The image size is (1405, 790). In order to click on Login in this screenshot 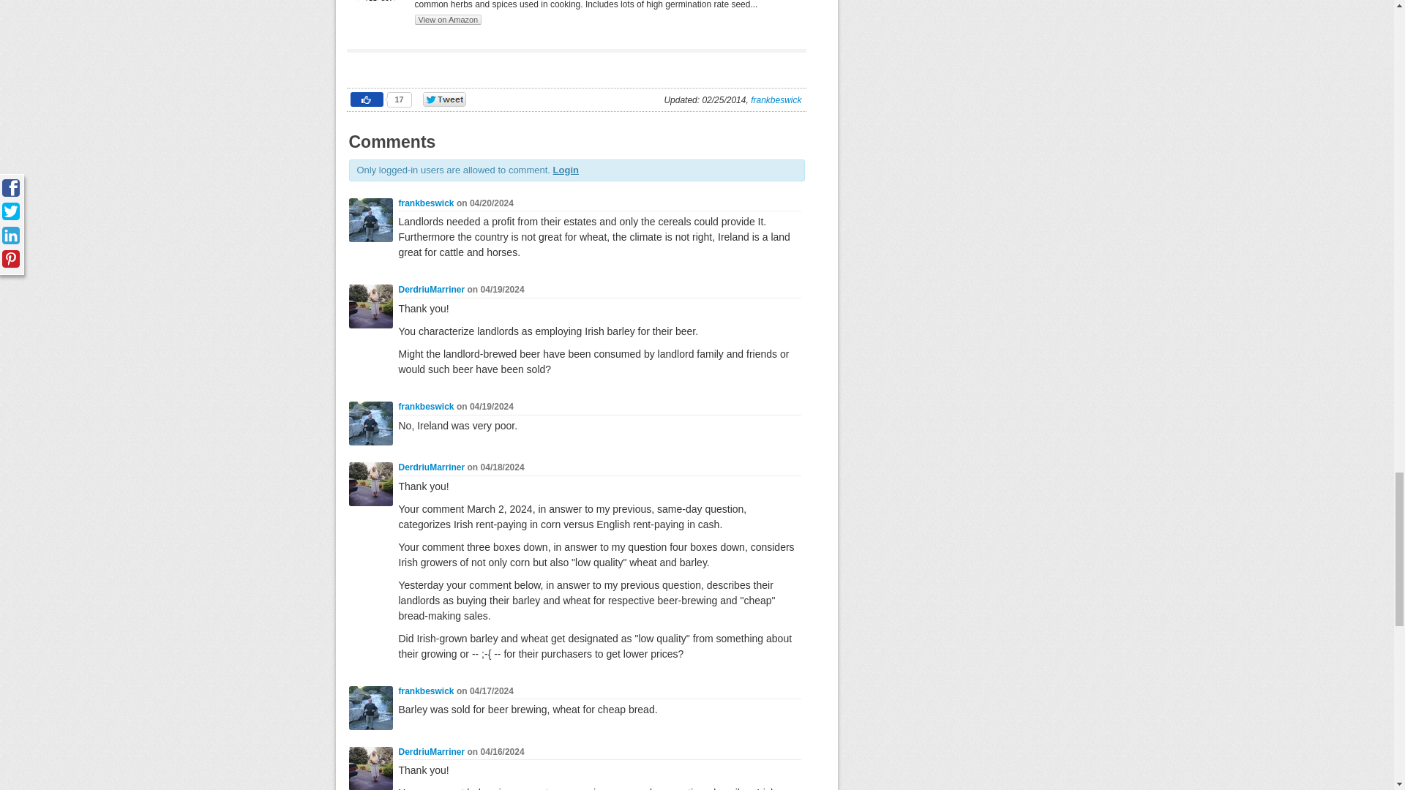, I will do `click(566, 170)`.